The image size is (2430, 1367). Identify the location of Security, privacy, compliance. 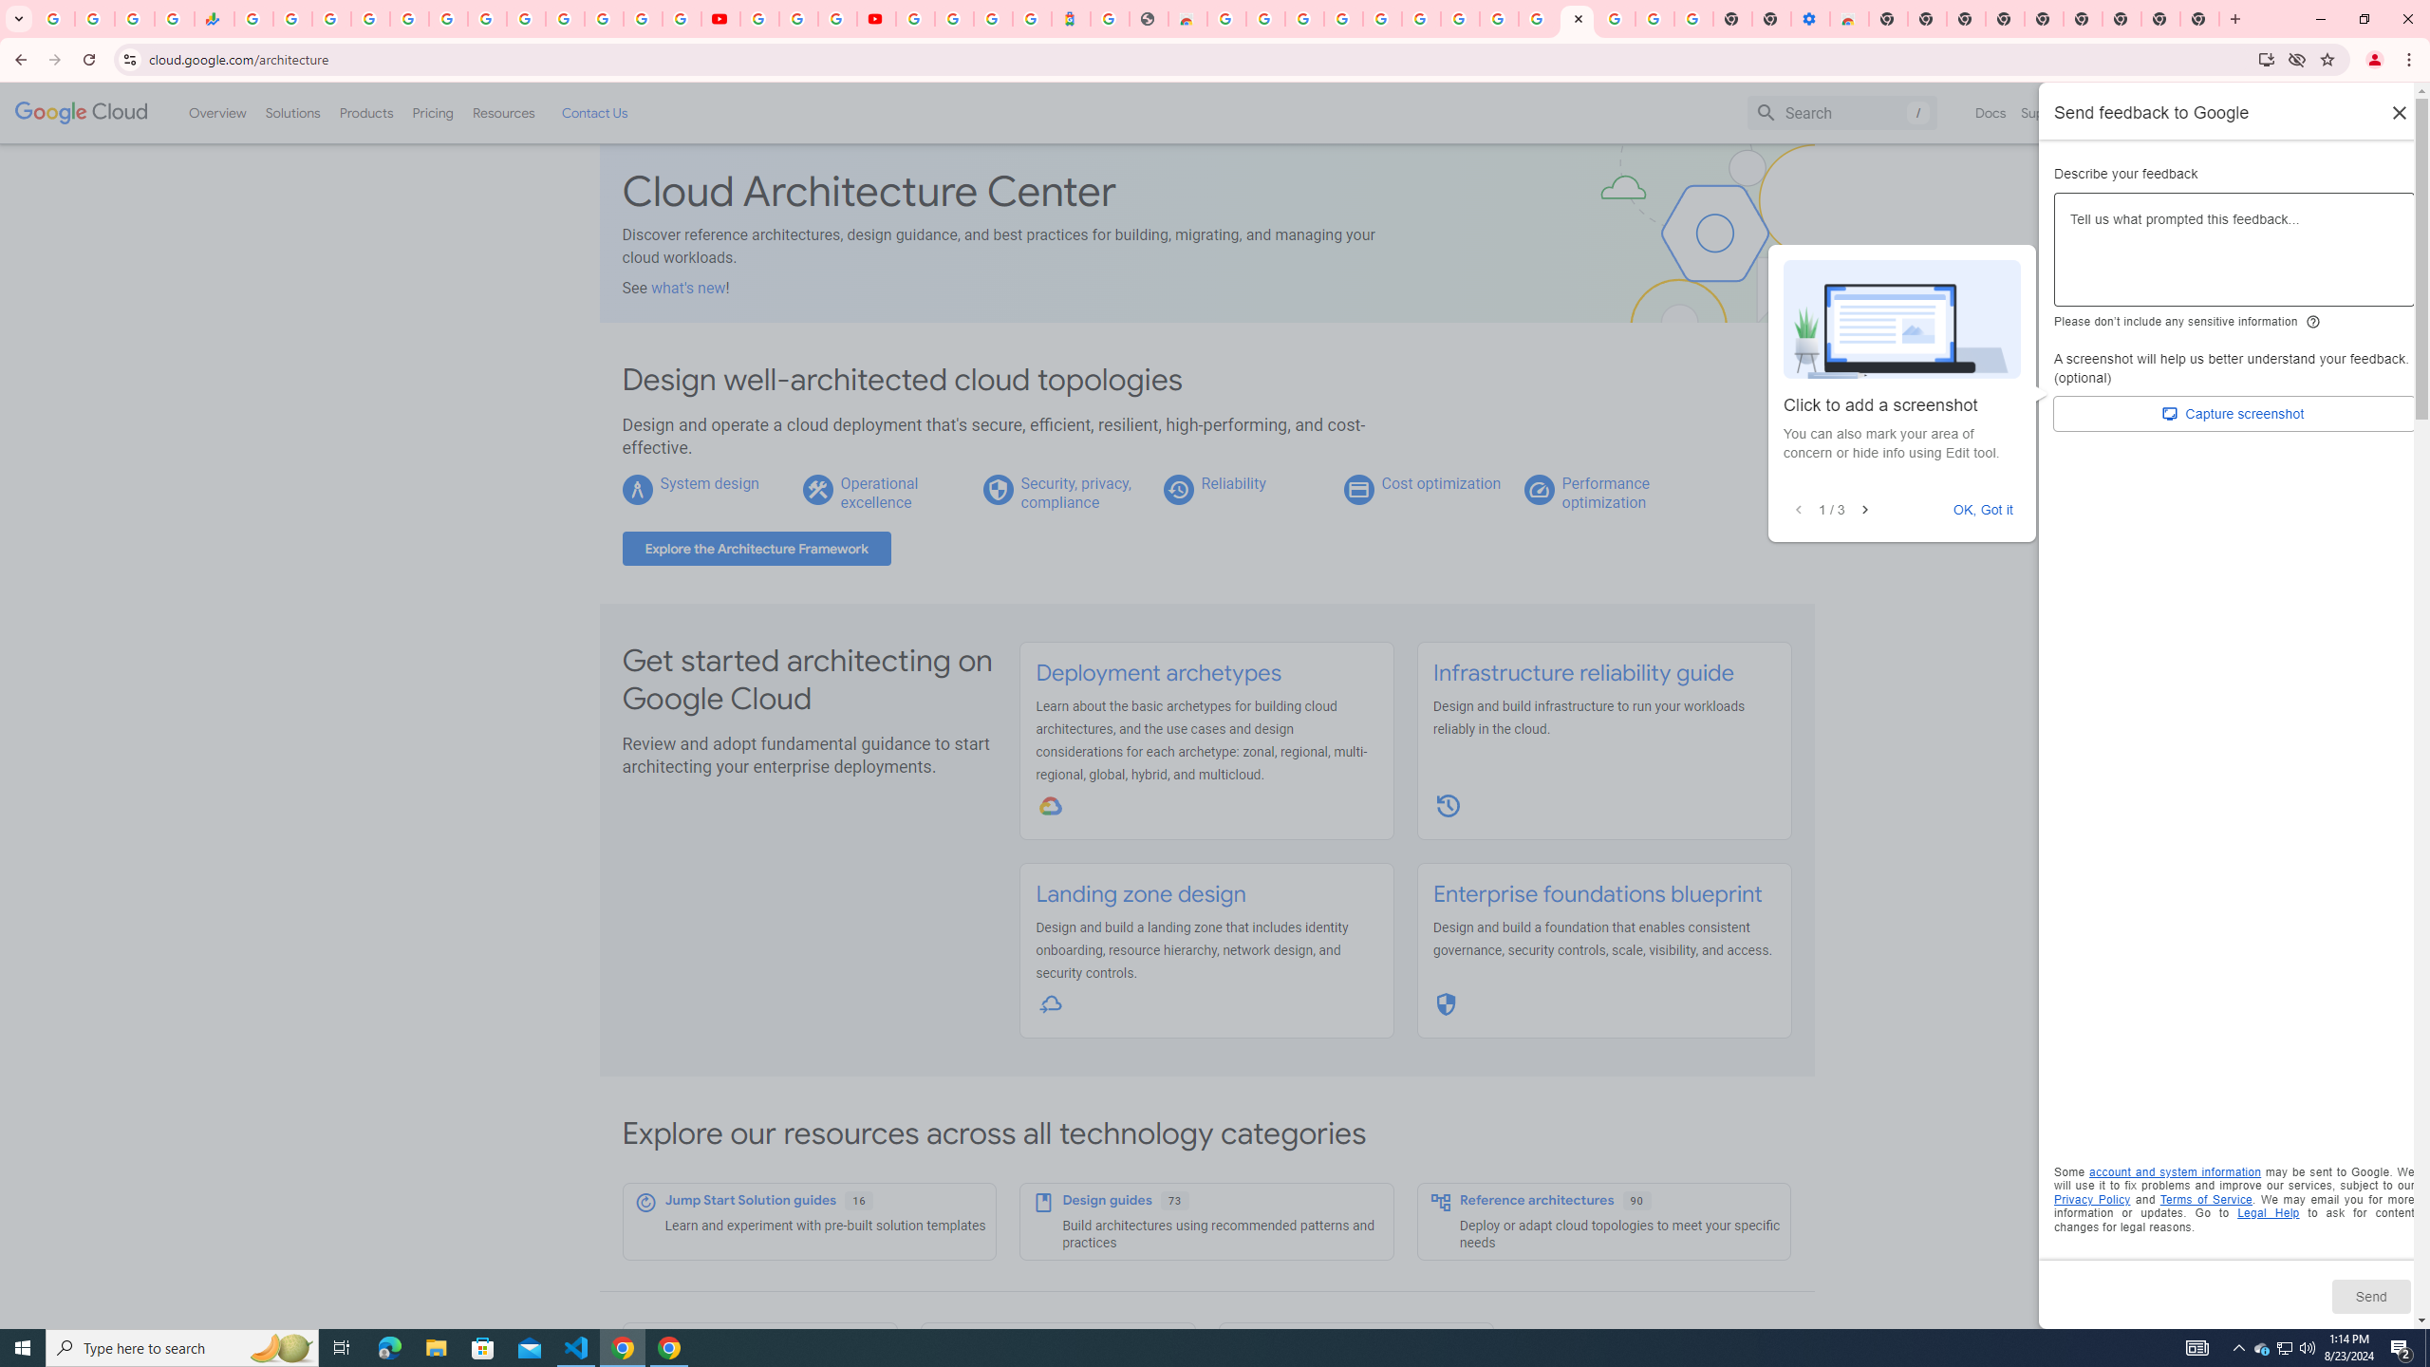
(1076, 492).